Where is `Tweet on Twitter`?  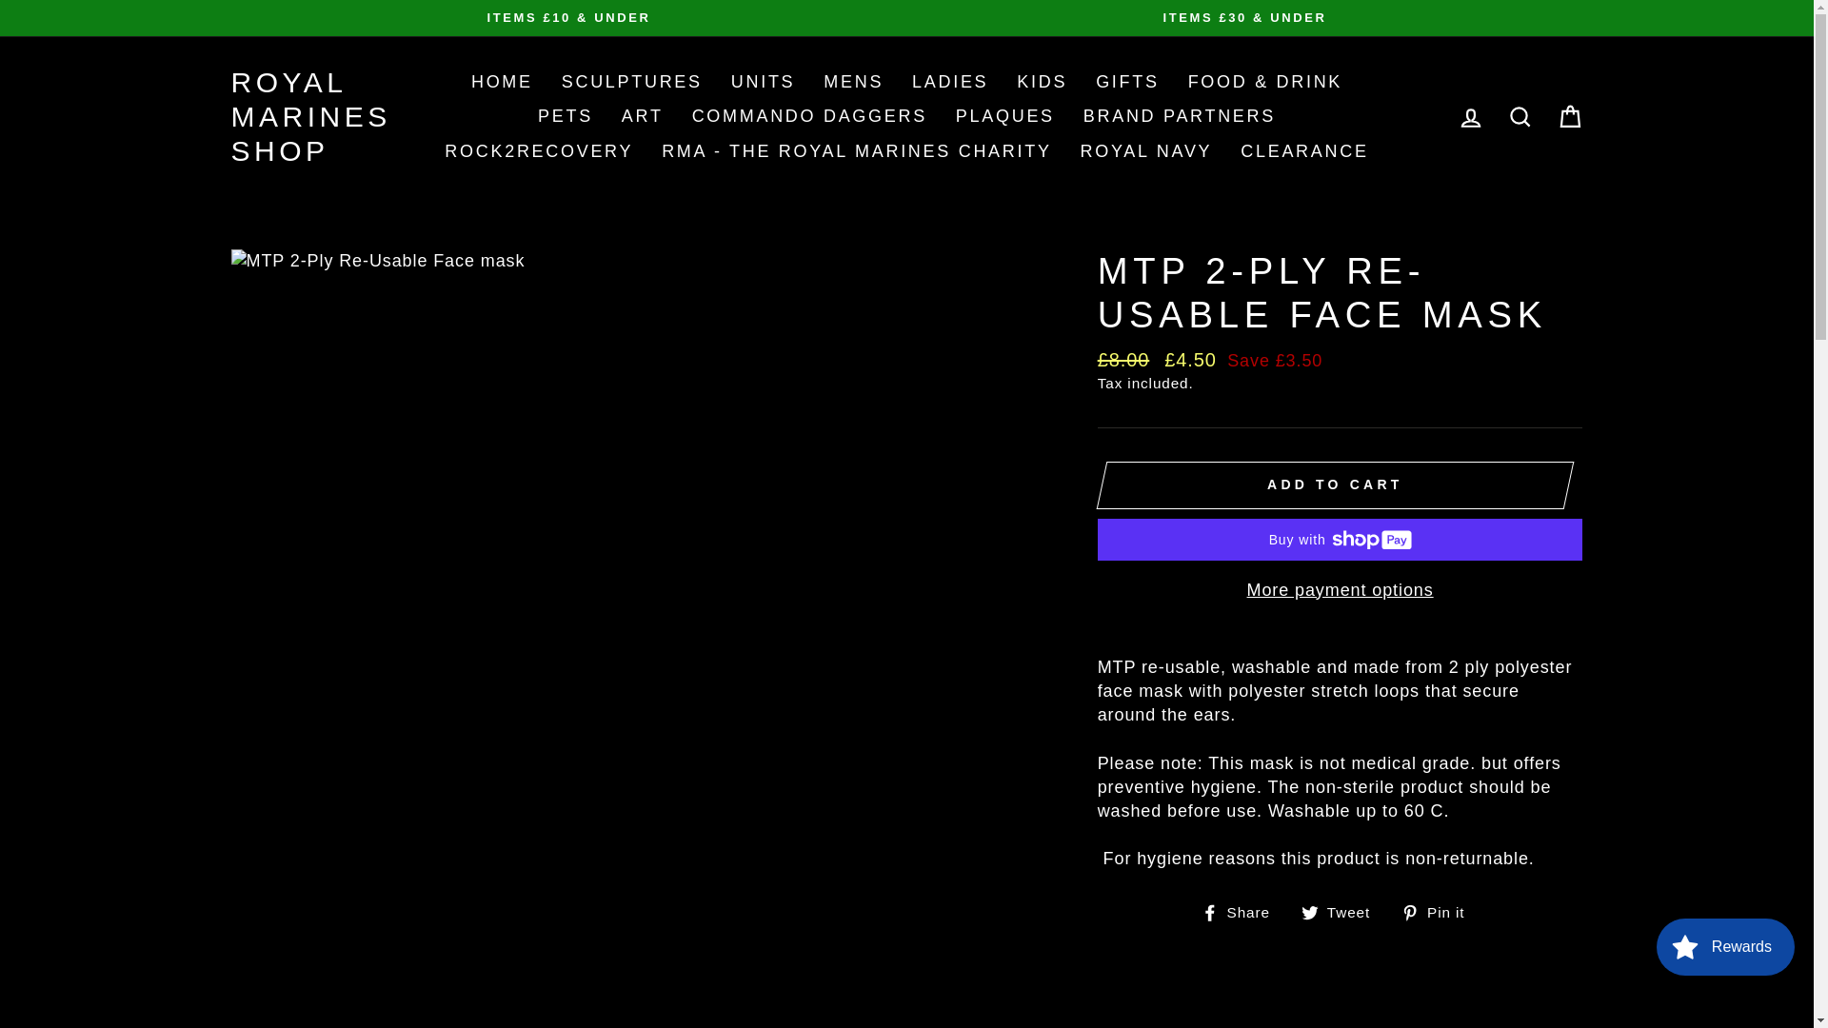
Tweet on Twitter is located at coordinates (1342, 911).